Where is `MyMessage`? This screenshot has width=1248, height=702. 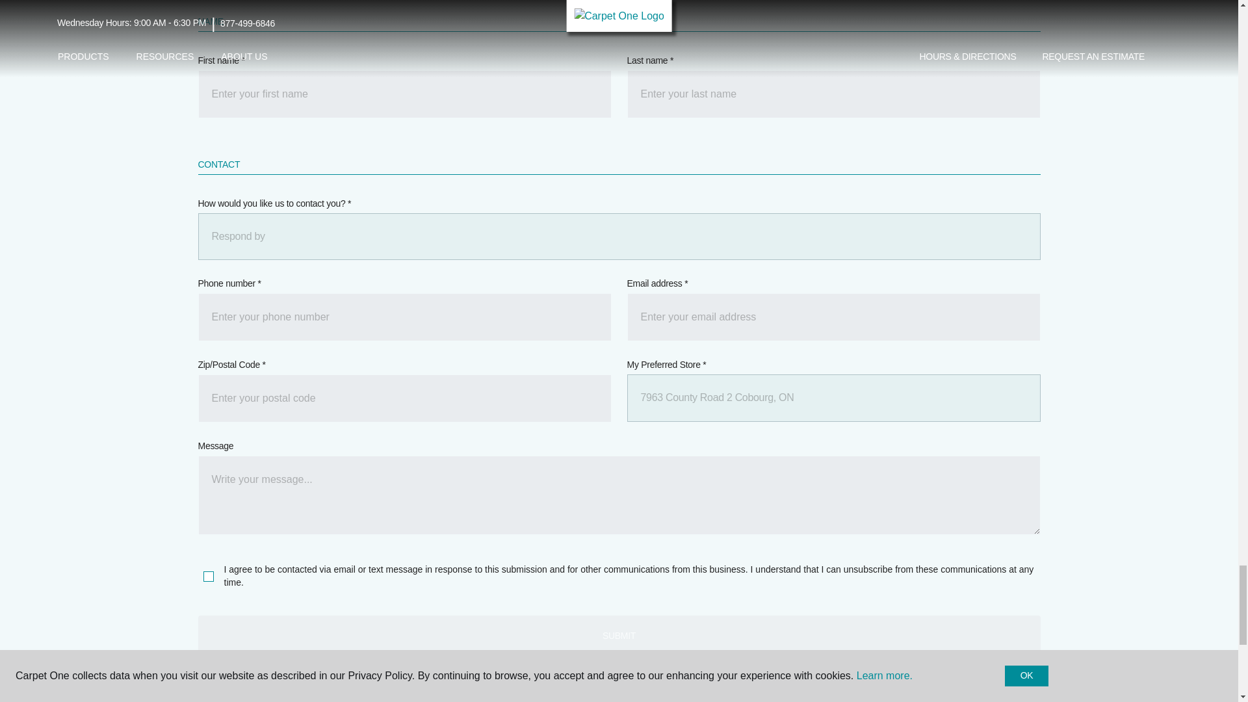 MyMessage is located at coordinates (618, 495).